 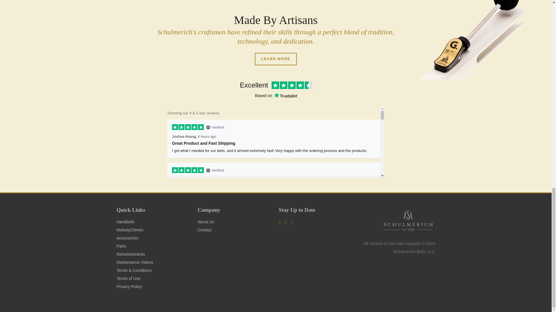 I want to click on Terms of Use, so click(x=128, y=278).